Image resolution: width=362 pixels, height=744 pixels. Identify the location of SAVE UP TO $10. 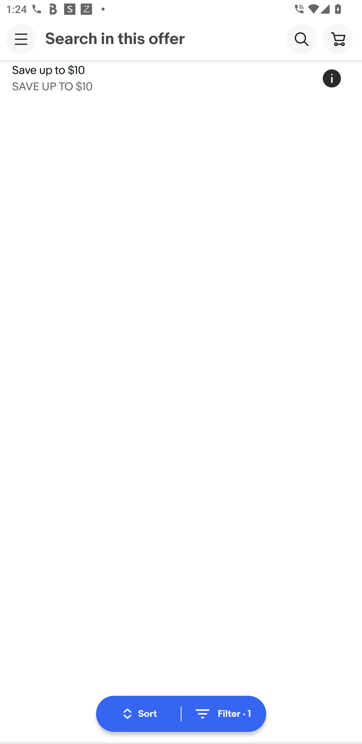
(52, 85).